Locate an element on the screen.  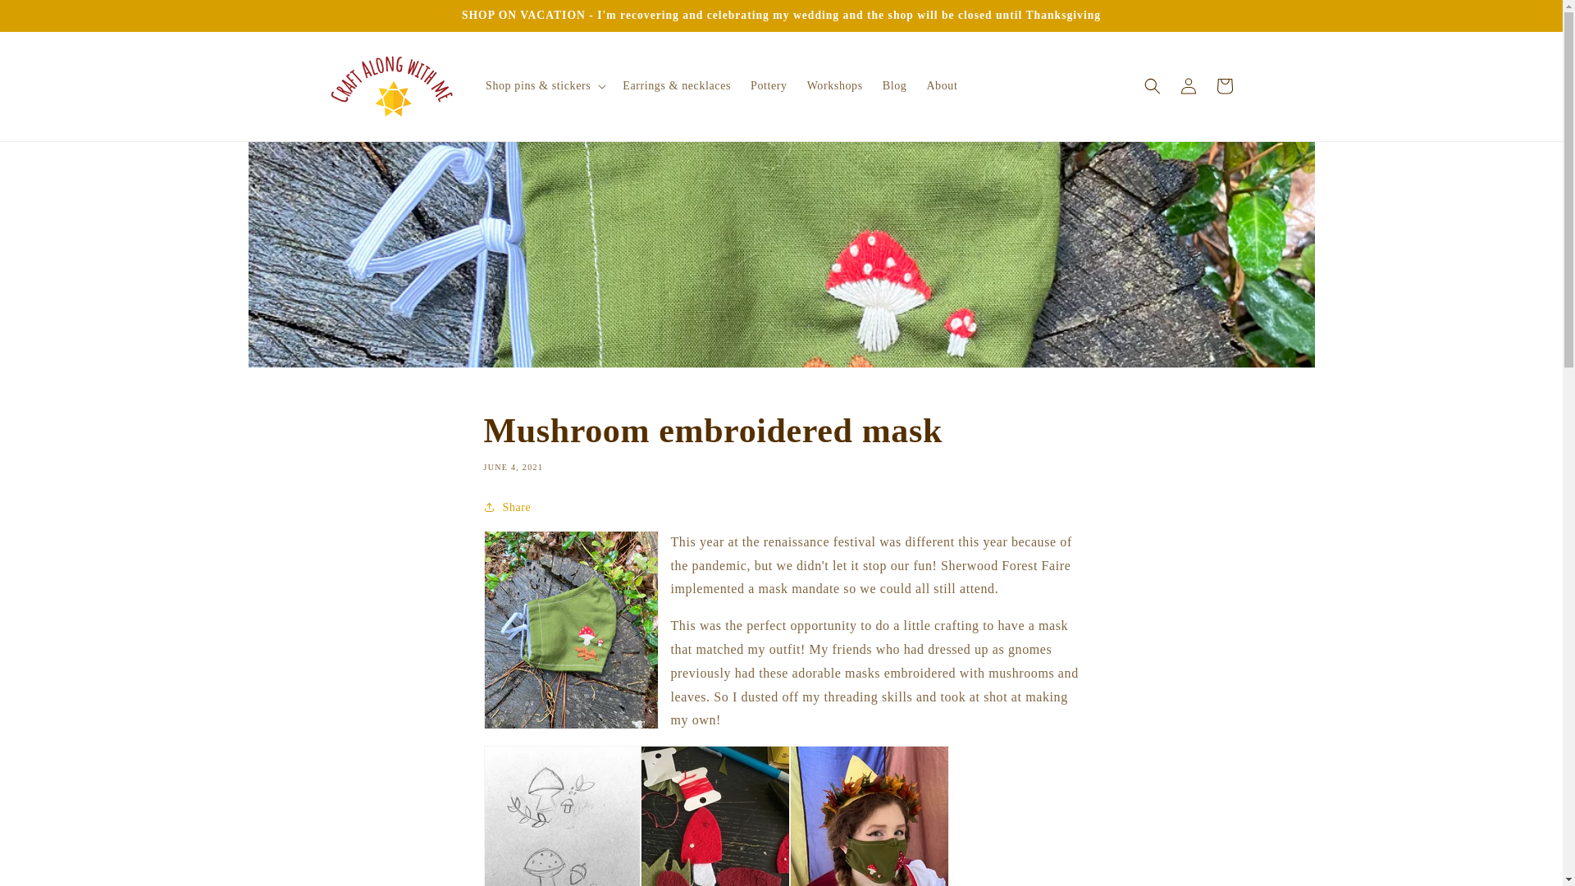
Blog is located at coordinates (894, 86).